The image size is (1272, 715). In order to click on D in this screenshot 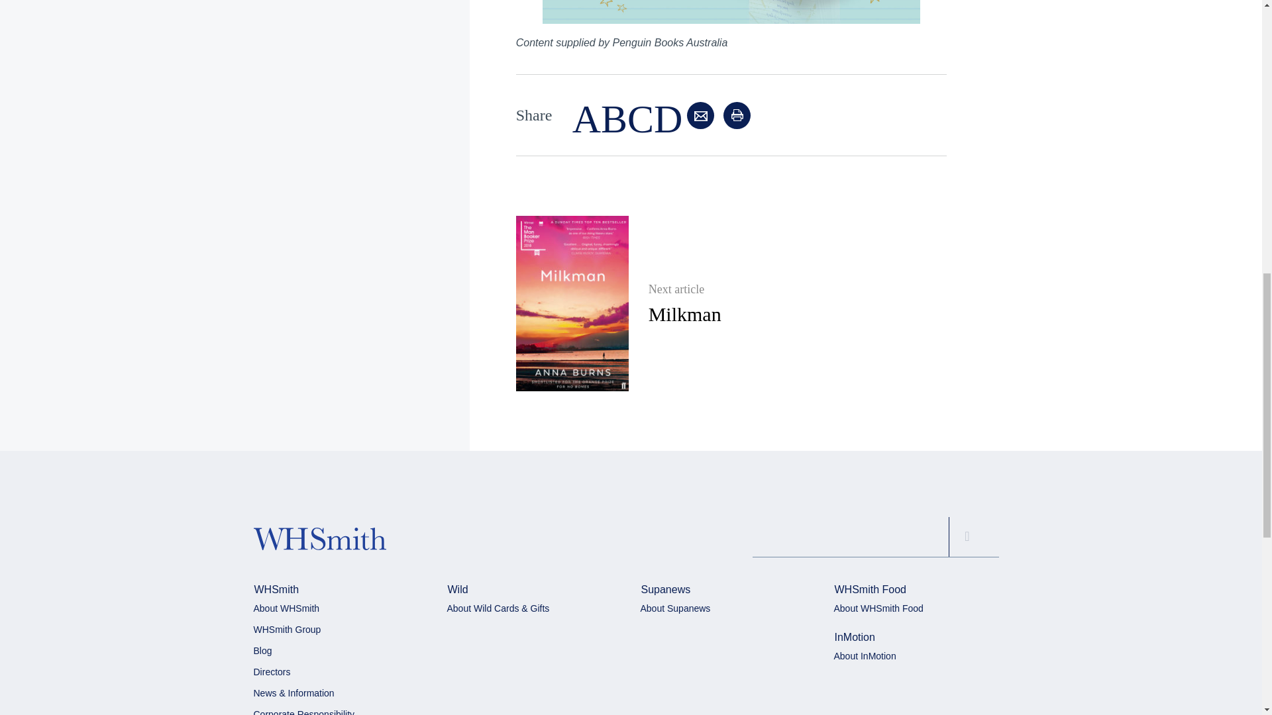, I will do `click(668, 128)`.